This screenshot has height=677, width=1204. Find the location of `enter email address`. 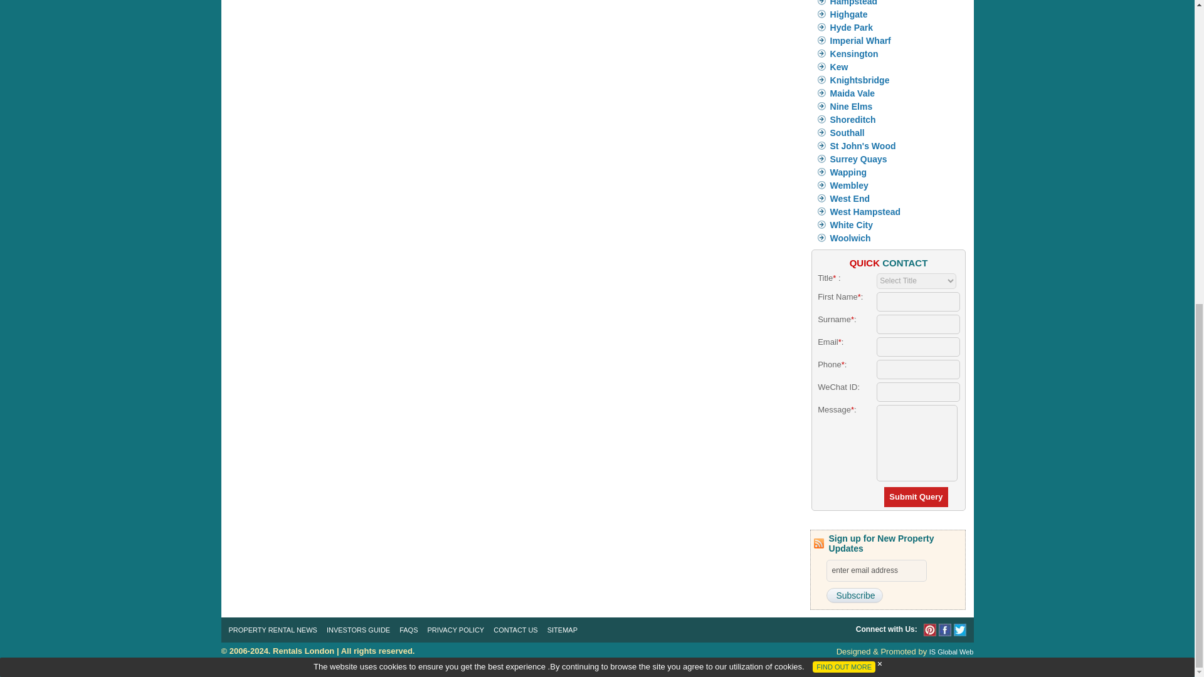

enter email address is located at coordinates (877, 570).